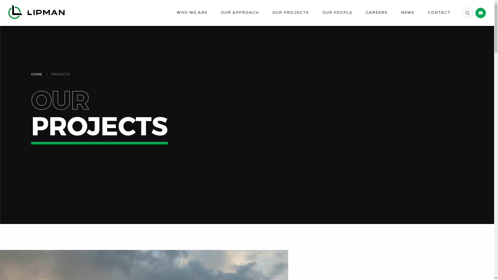  Describe the element at coordinates (377, 13) in the screenshot. I see `CAREERS` at that location.